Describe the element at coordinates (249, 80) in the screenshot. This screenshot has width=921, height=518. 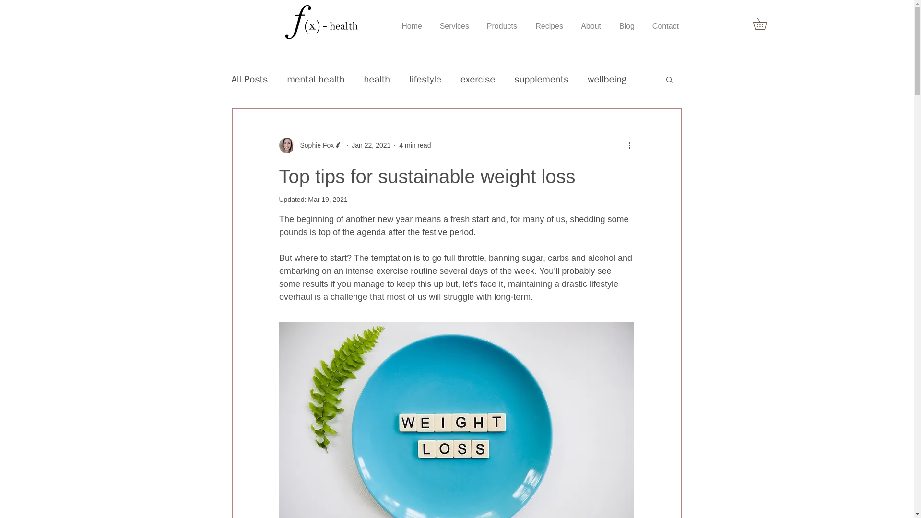
I see `All Posts` at that location.